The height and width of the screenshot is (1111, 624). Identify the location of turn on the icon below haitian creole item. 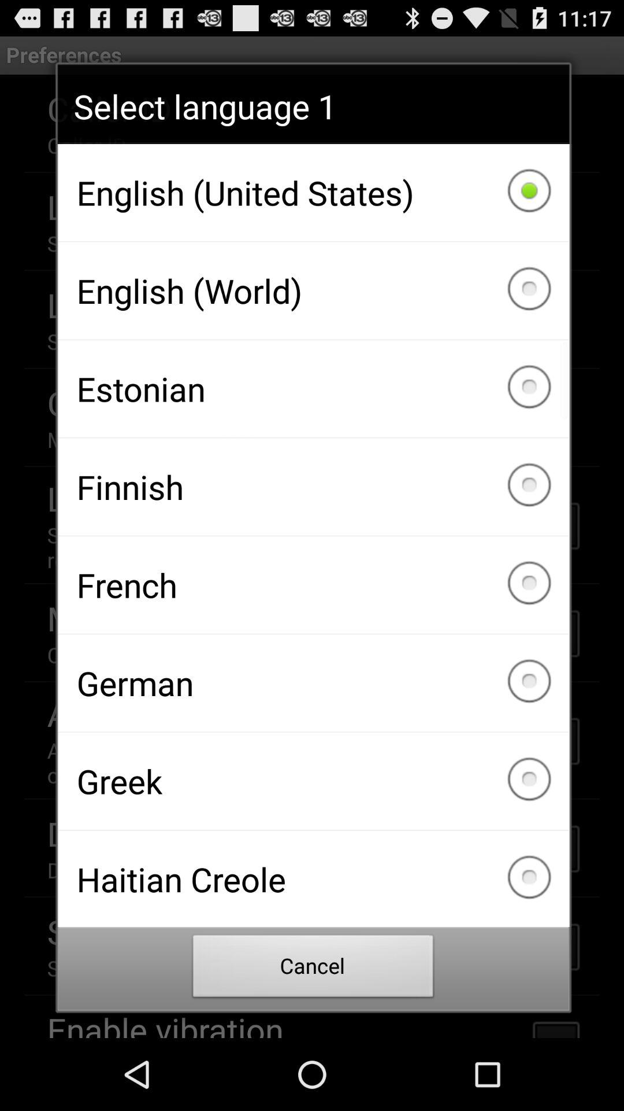
(313, 969).